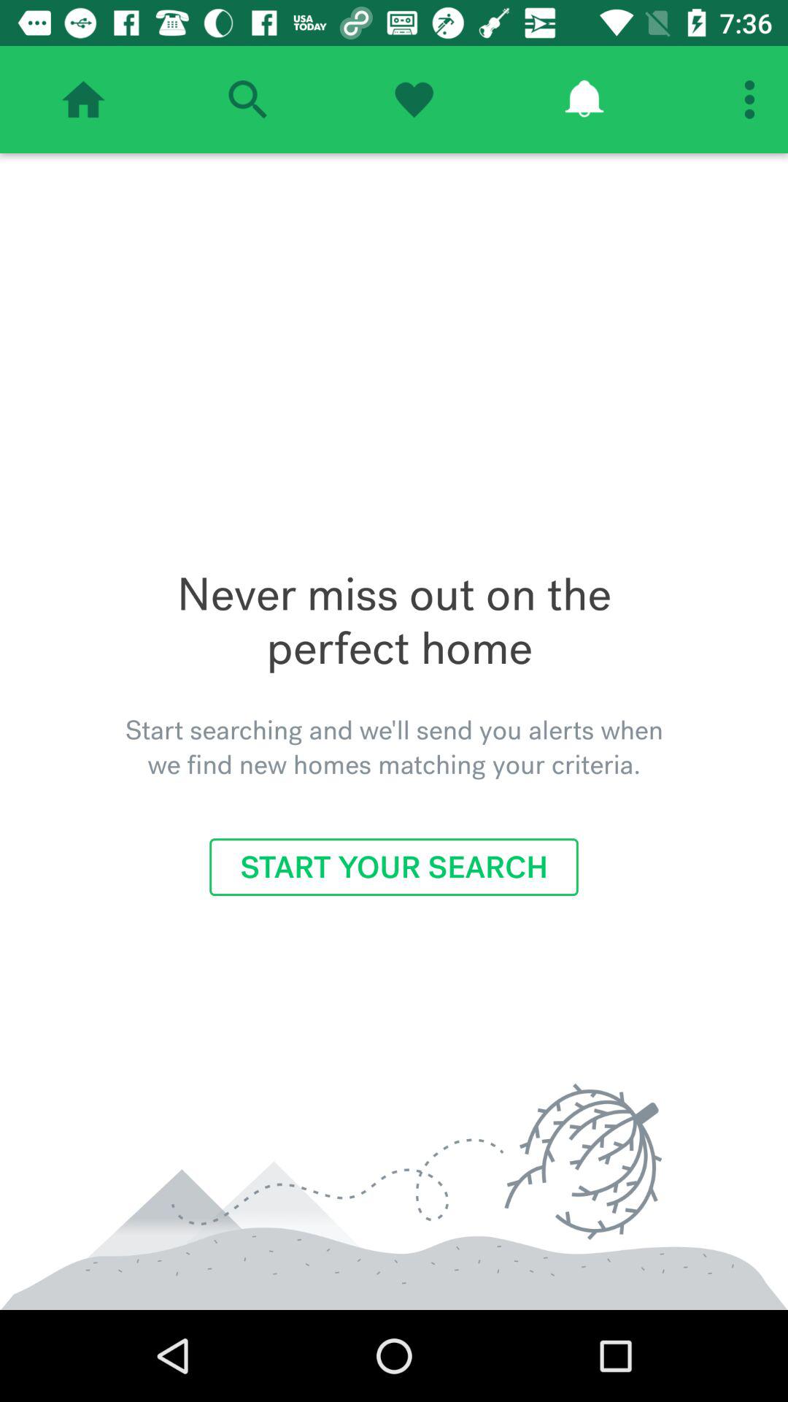  Describe the element at coordinates (247, 99) in the screenshot. I see `search option` at that location.